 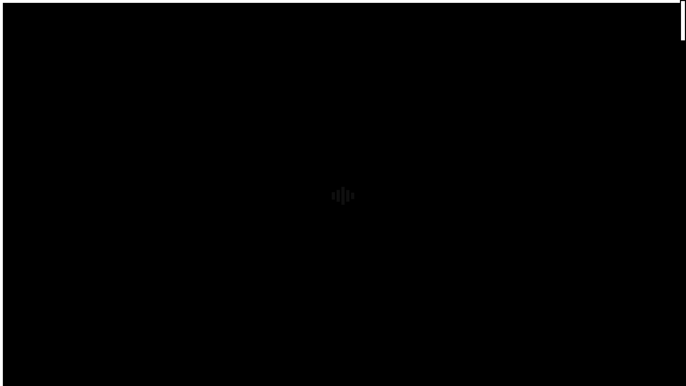 What do you see at coordinates (26, 104) in the screenshot?
I see `Benefits` at bounding box center [26, 104].